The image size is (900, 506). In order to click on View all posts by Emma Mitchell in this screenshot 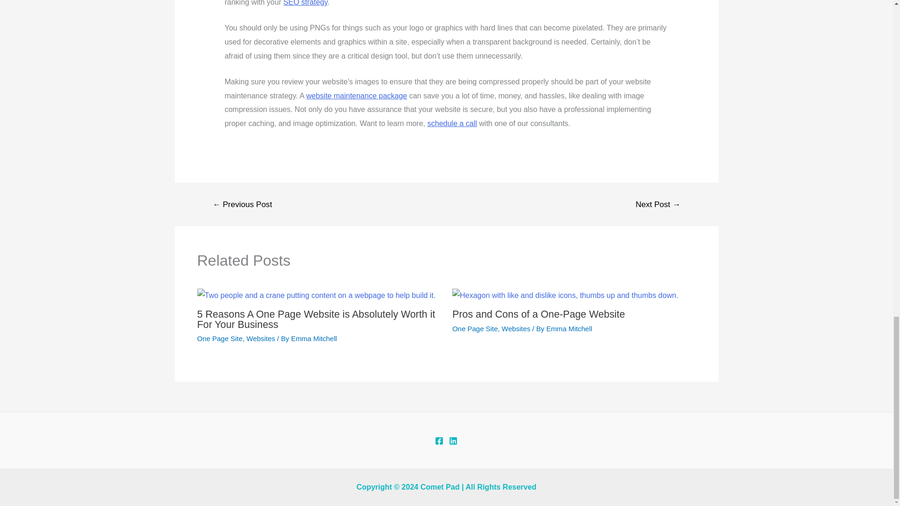, I will do `click(314, 338)`.